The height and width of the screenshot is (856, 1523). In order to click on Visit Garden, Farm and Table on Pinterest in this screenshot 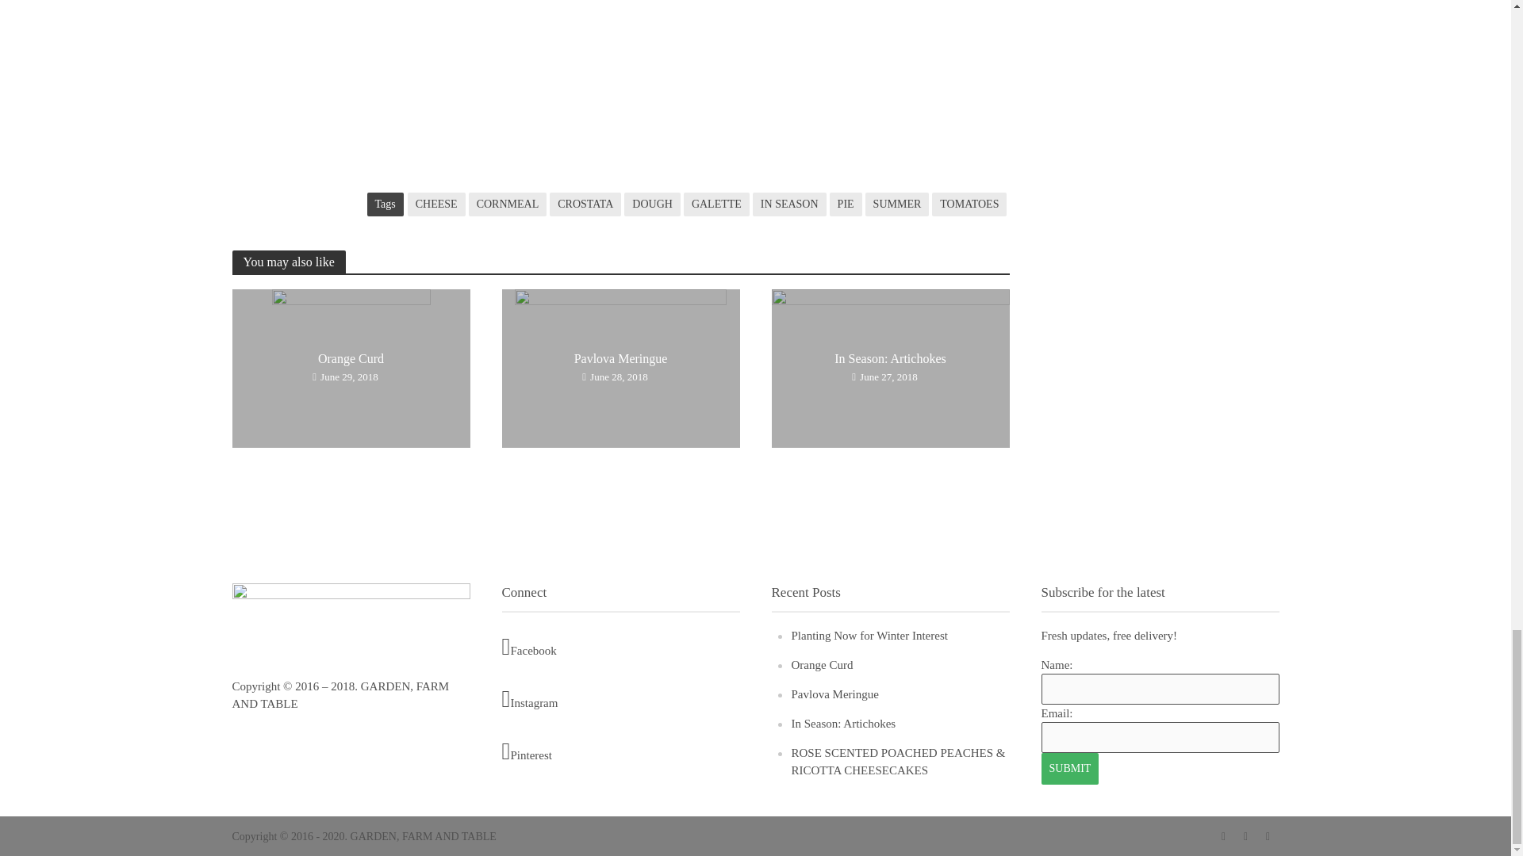, I will do `click(620, 751)`.